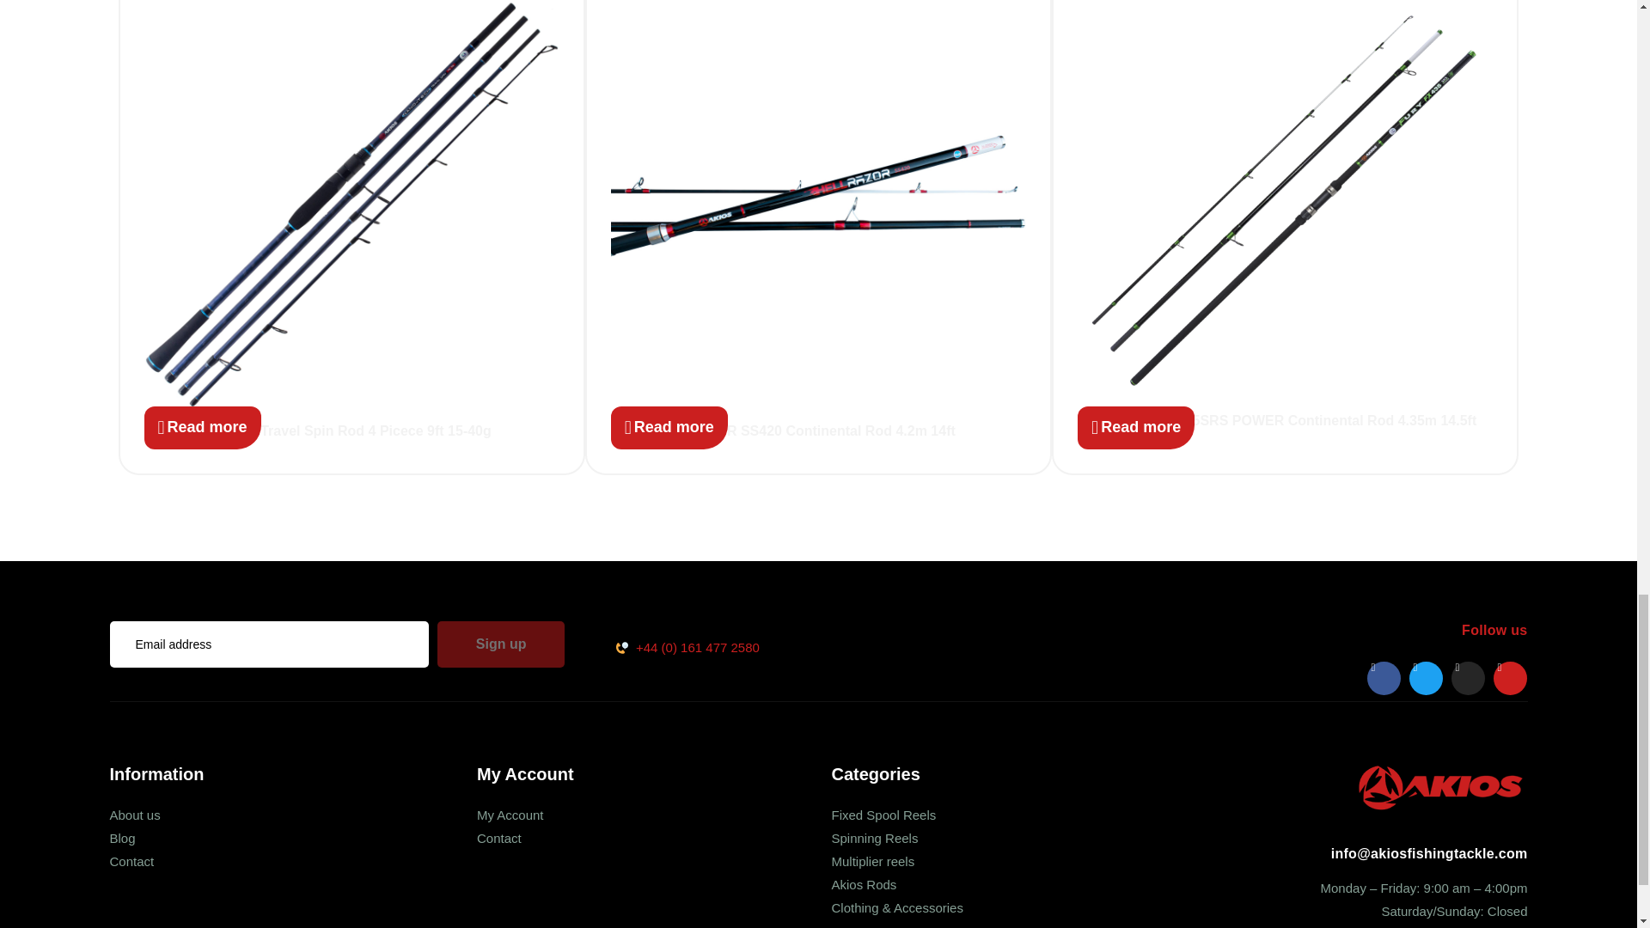 Image resolution: width=1650 pixels, height=928 pixels. What do you see at coordinates (501, 644) in the screenshot?
I see `Sign up` at bounding box center [501, 644].